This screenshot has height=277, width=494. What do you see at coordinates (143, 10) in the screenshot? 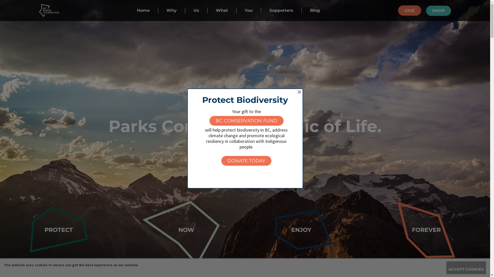
I see `Home` at bounding box center [143, 10].